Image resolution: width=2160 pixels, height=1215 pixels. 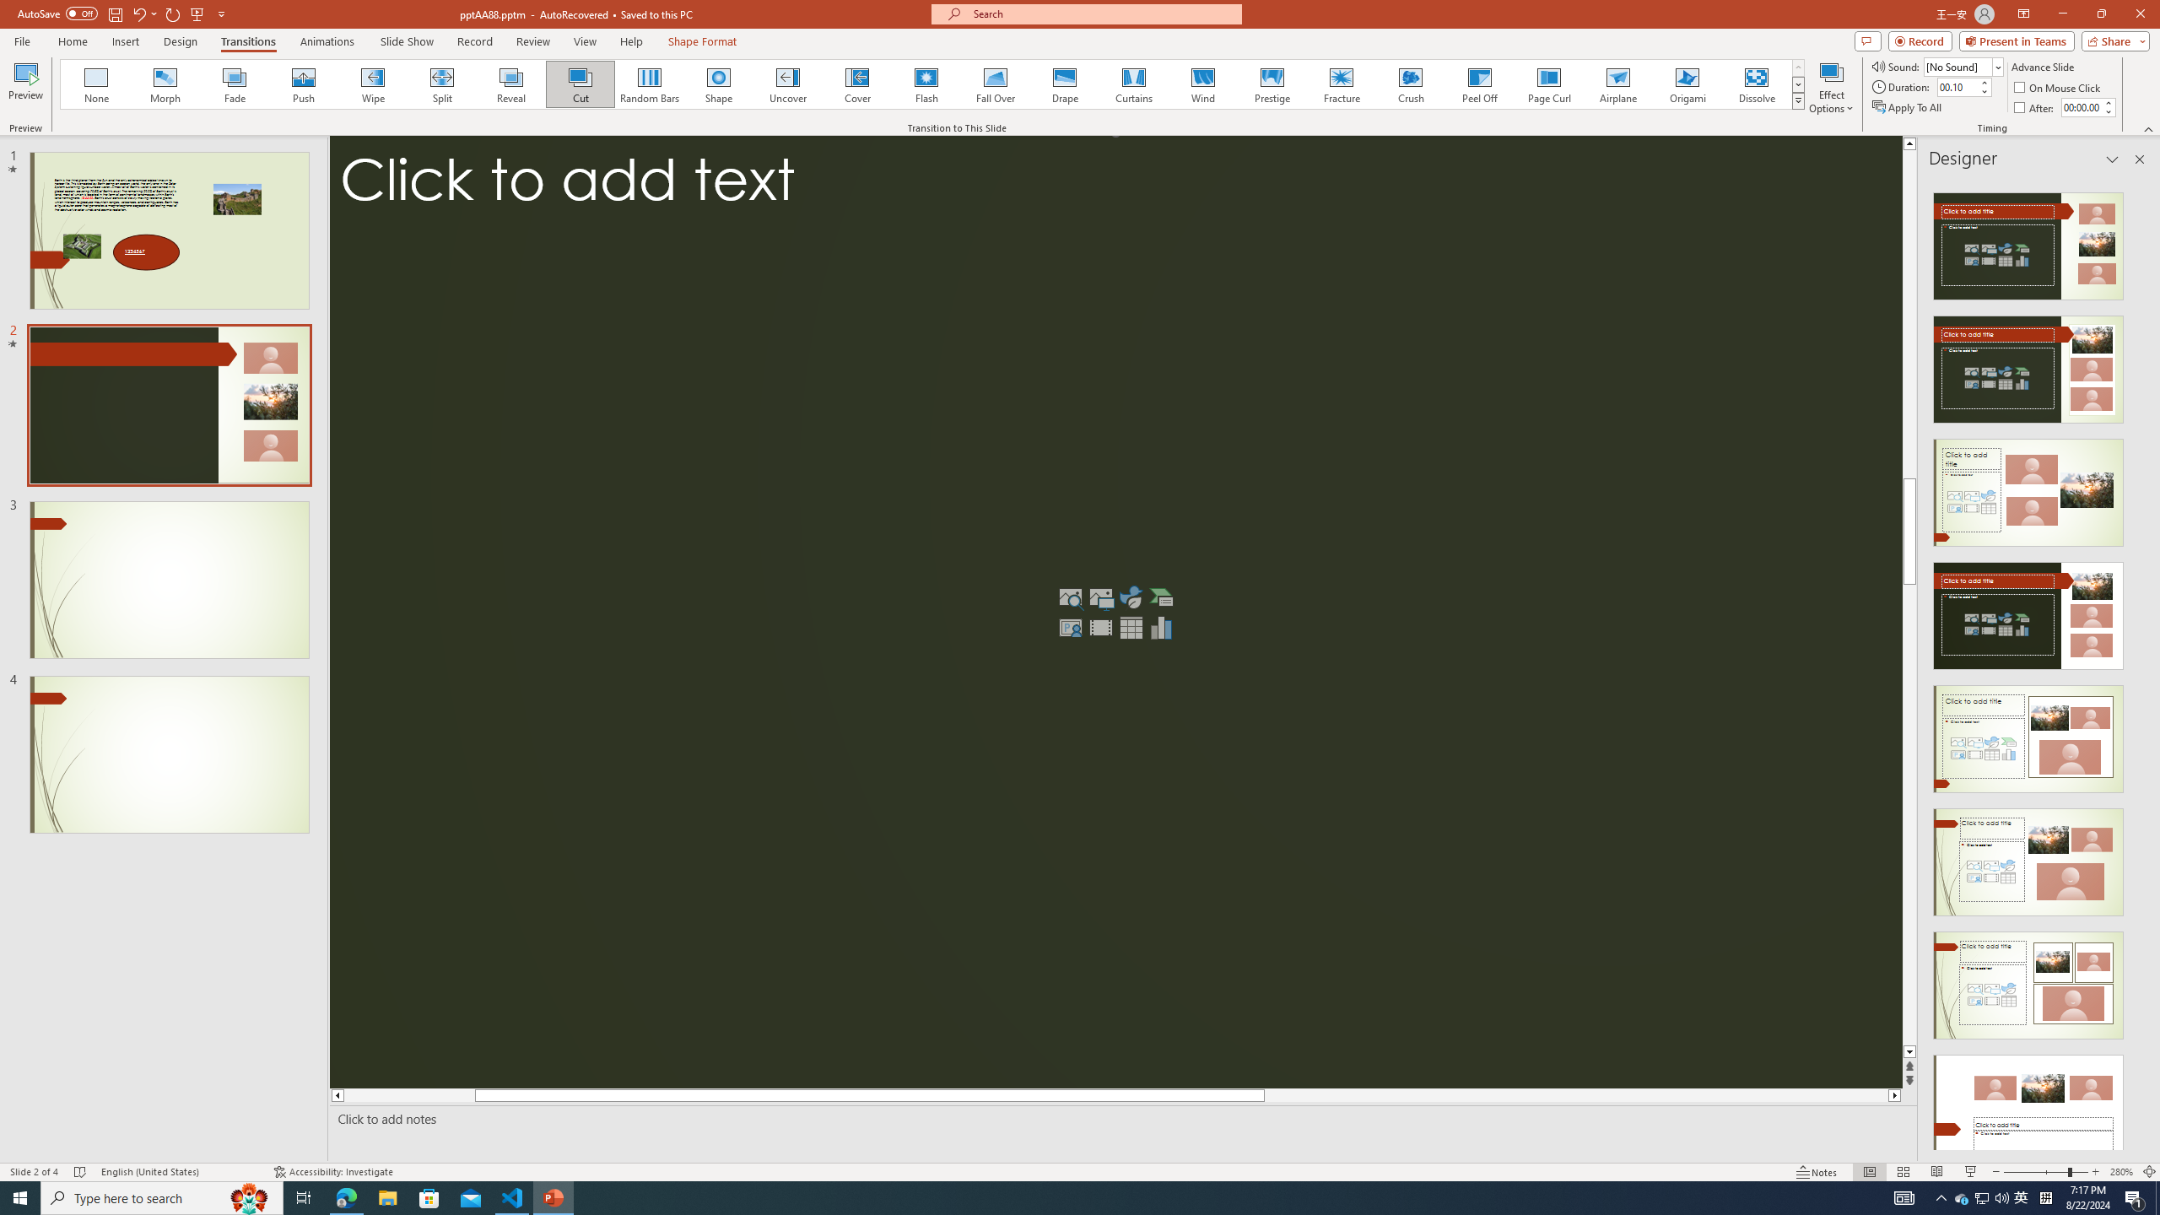 I want to click on Split, so click(x=442, y=84).